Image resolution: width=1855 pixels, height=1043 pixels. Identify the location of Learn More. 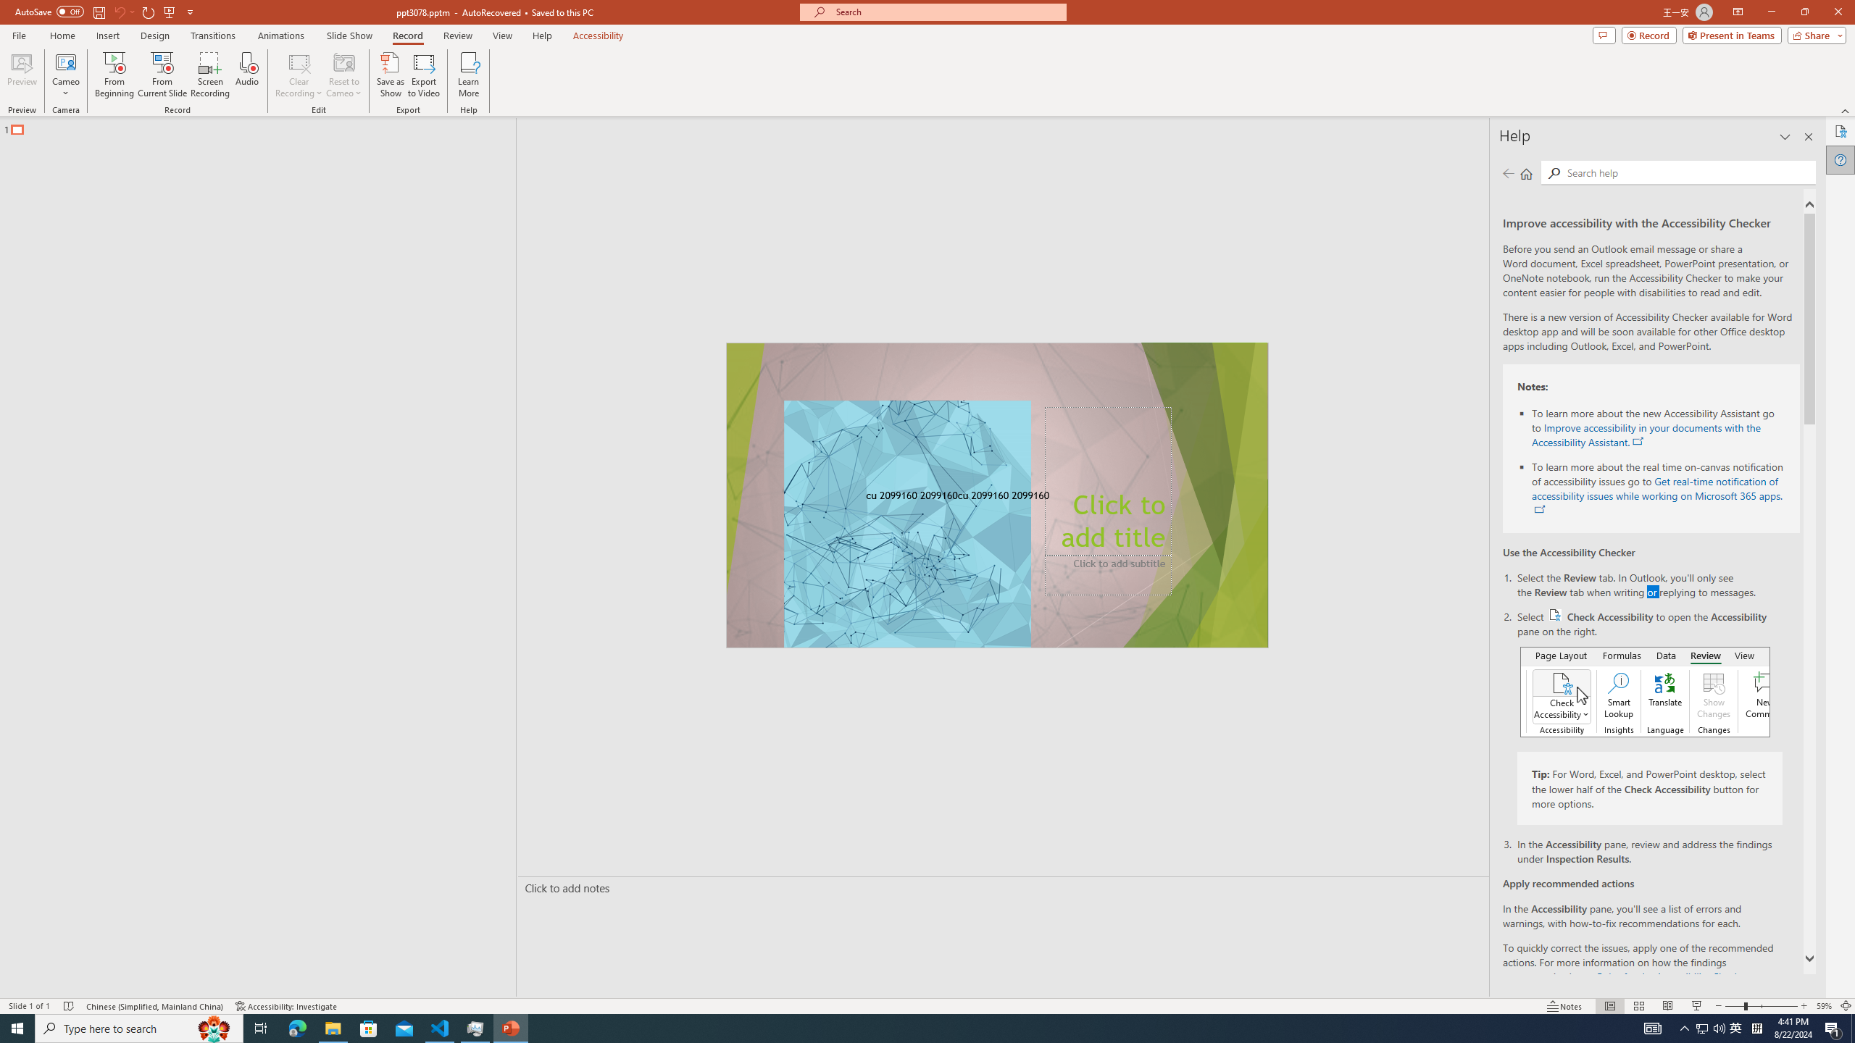
(470, 75).